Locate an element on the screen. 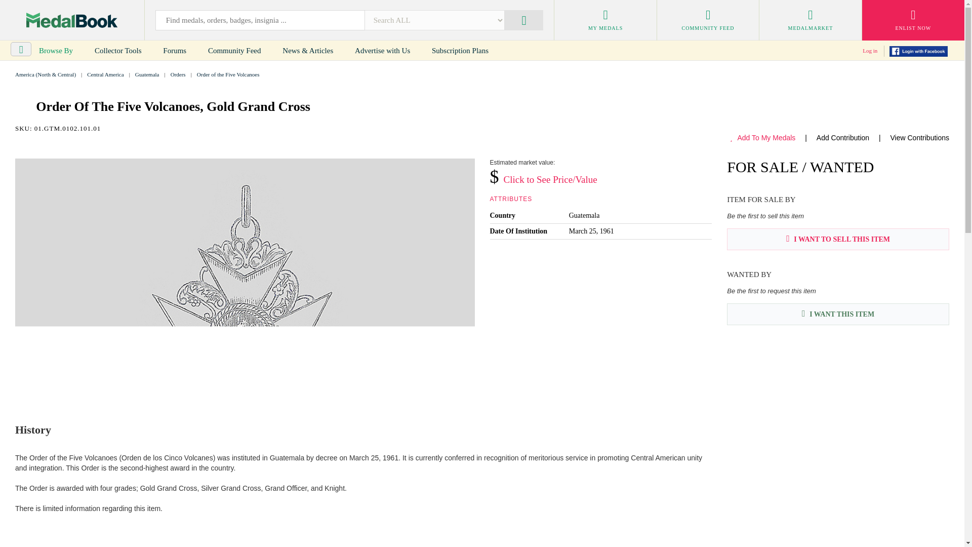  Medals is located at coordinates (72, 20).